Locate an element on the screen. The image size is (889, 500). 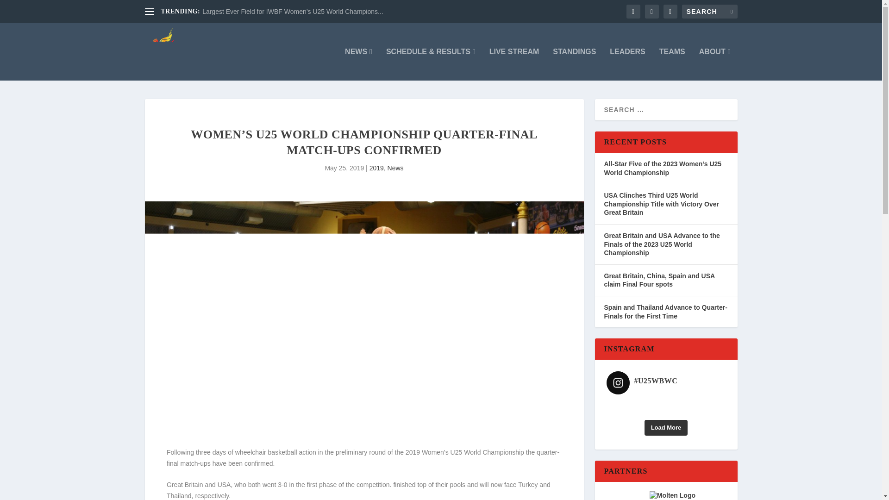
LIVE STREAM is located at coordinates (514, 64).